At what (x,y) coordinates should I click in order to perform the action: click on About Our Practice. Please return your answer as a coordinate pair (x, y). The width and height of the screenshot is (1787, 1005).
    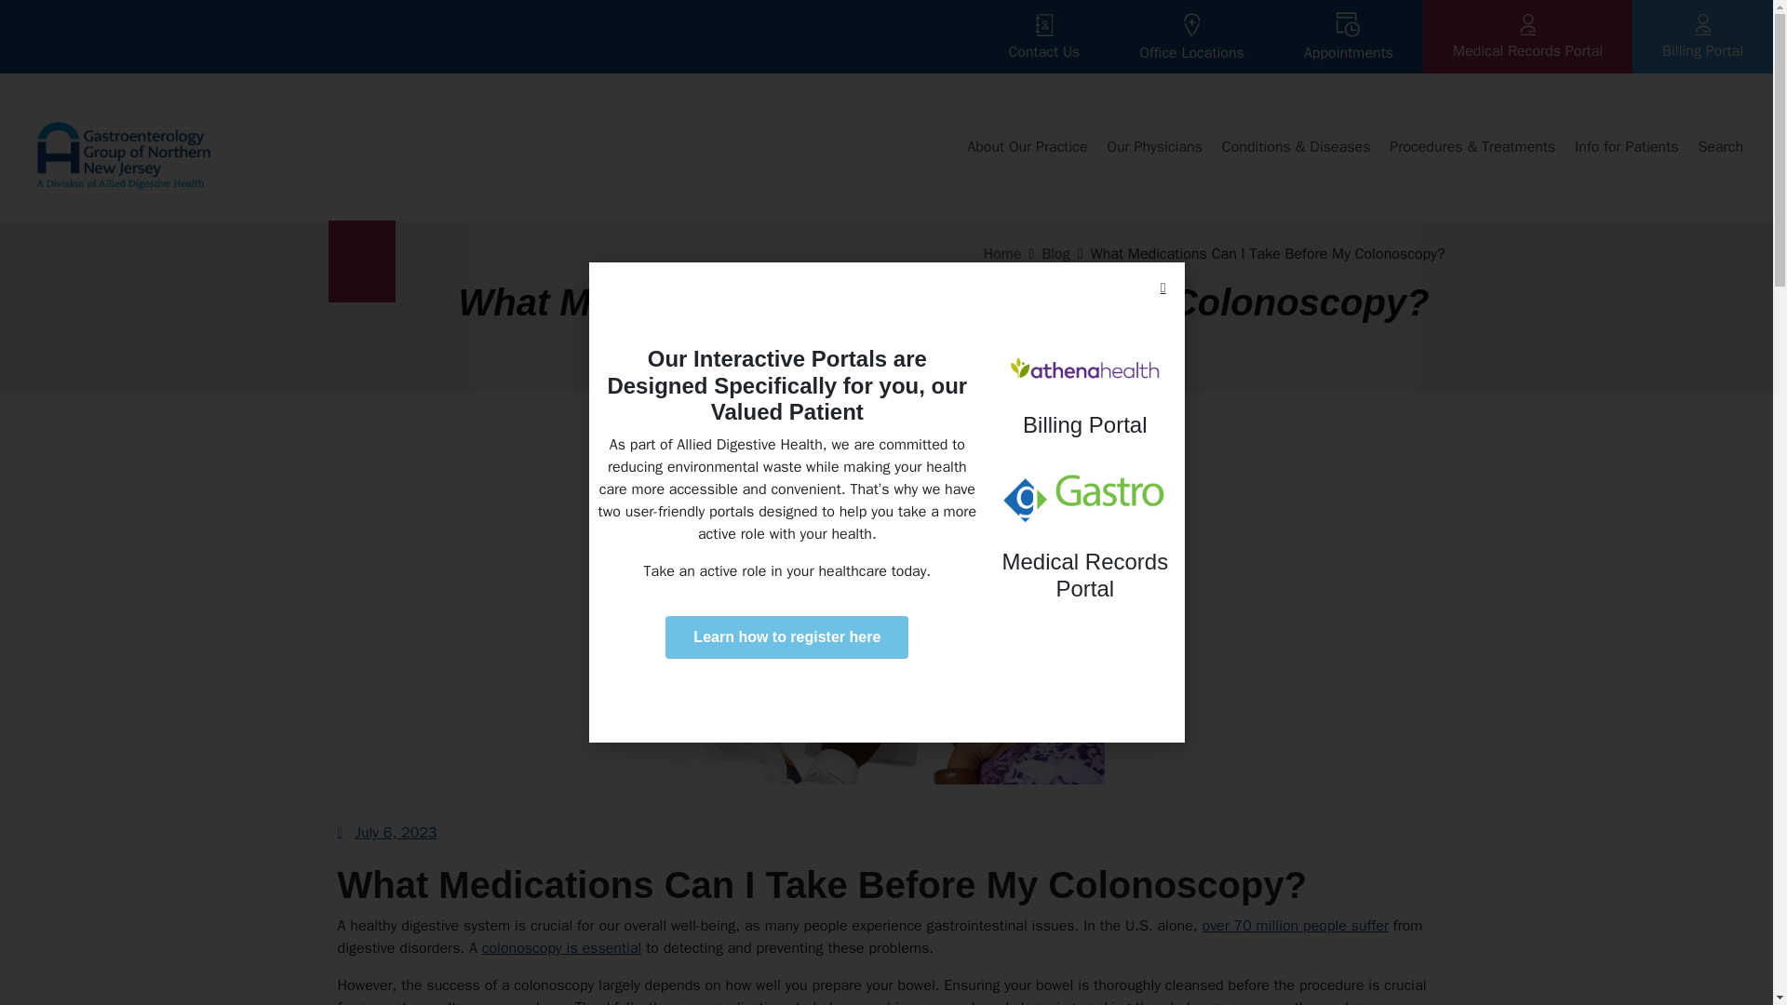
    Looking at the image, I should click on (1026, 147).